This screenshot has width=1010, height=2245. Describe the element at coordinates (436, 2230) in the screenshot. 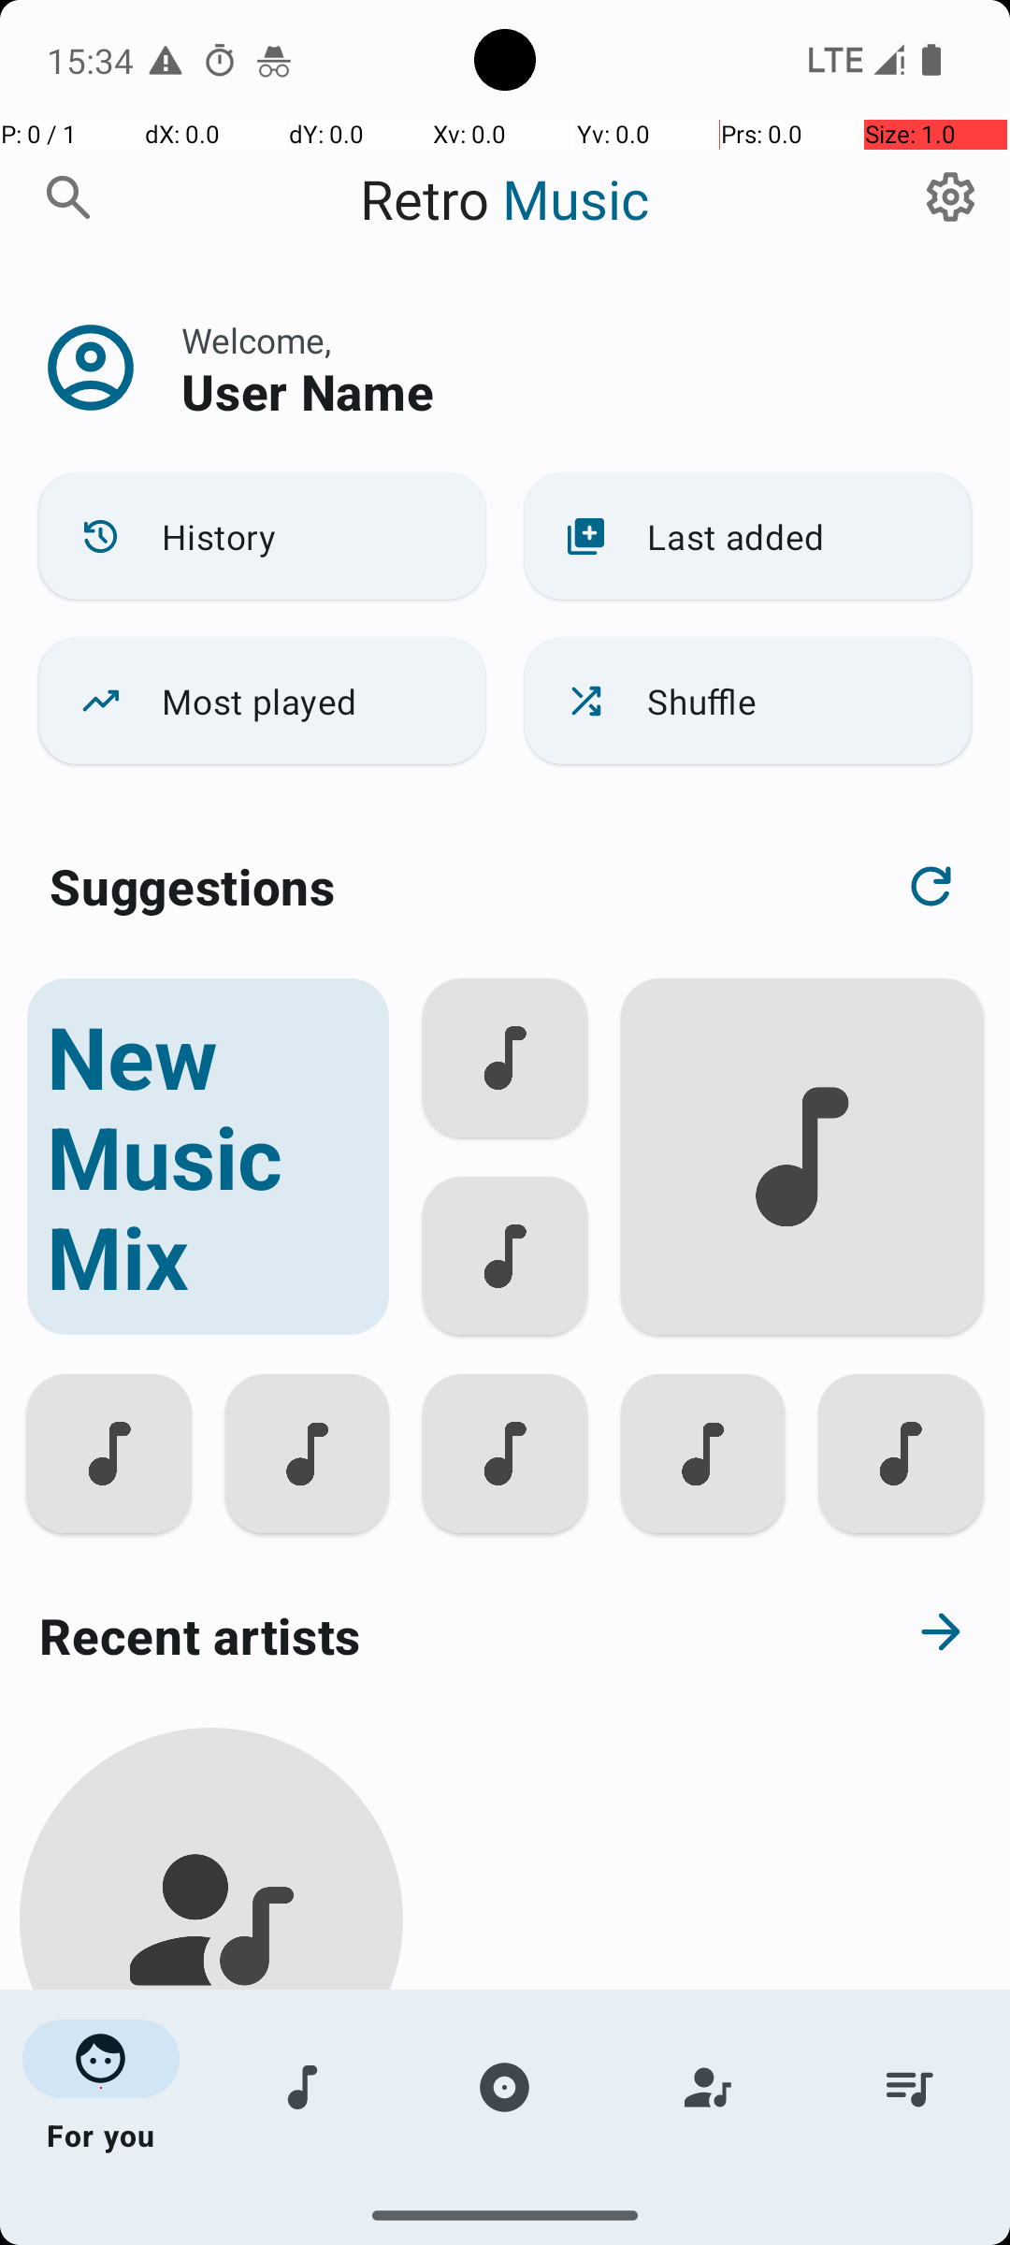

I see `Recent albums` at that location.